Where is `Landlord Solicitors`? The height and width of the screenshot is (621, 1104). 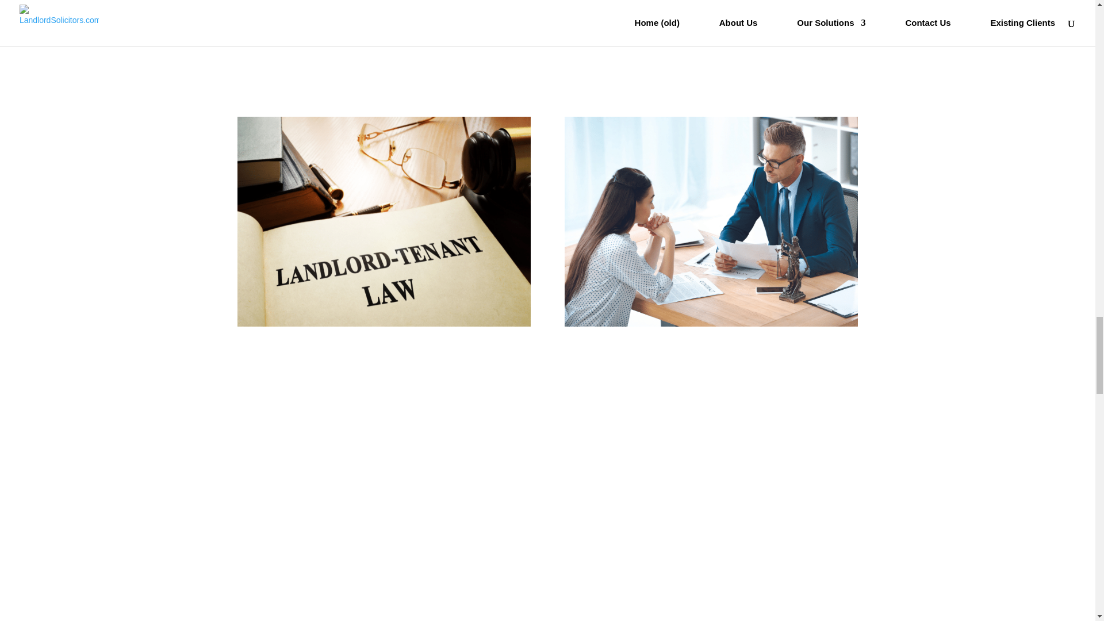
Landlord Solicitors is located at coordinates (383, 221).